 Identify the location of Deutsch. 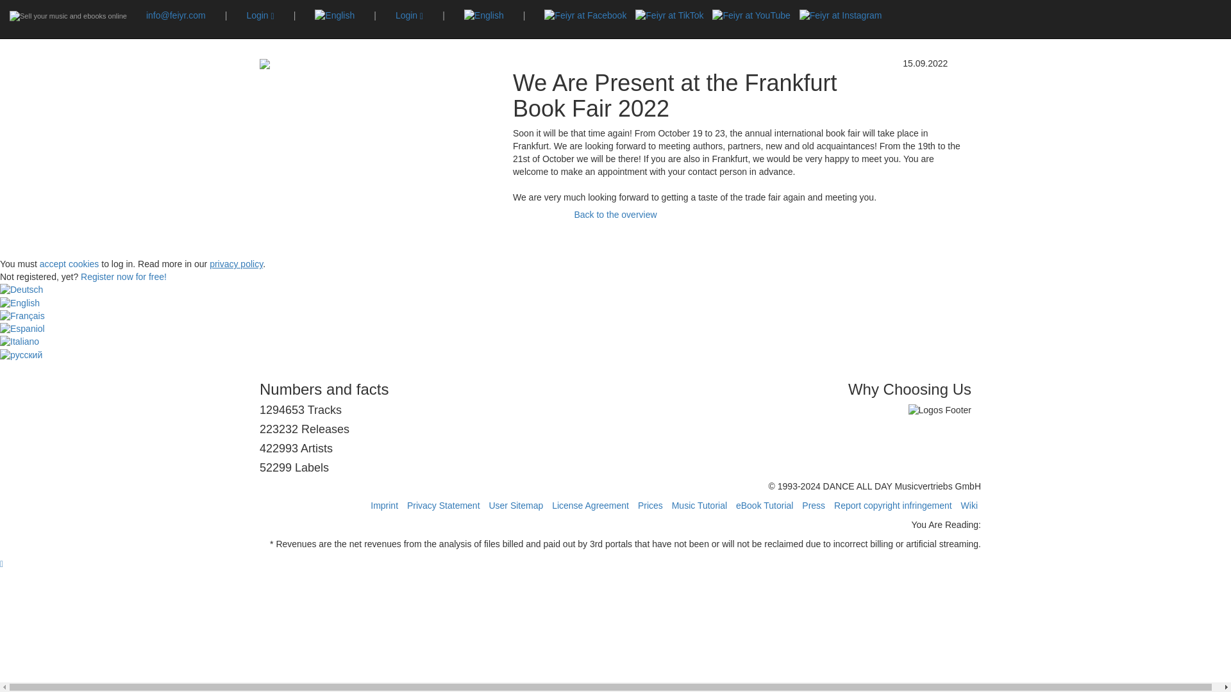
(22, 290).